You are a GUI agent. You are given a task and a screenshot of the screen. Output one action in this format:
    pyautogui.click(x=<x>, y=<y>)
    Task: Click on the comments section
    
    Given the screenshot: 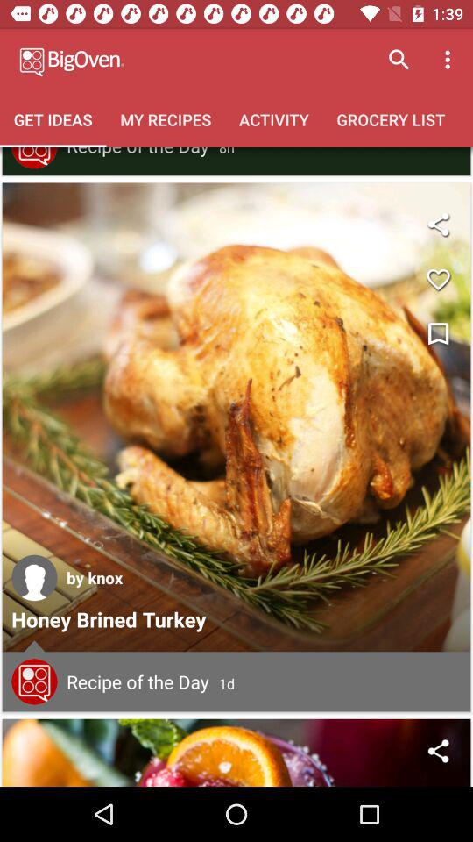 What is the action you would take?
    pyautogui.click(x=34, y=681)
    